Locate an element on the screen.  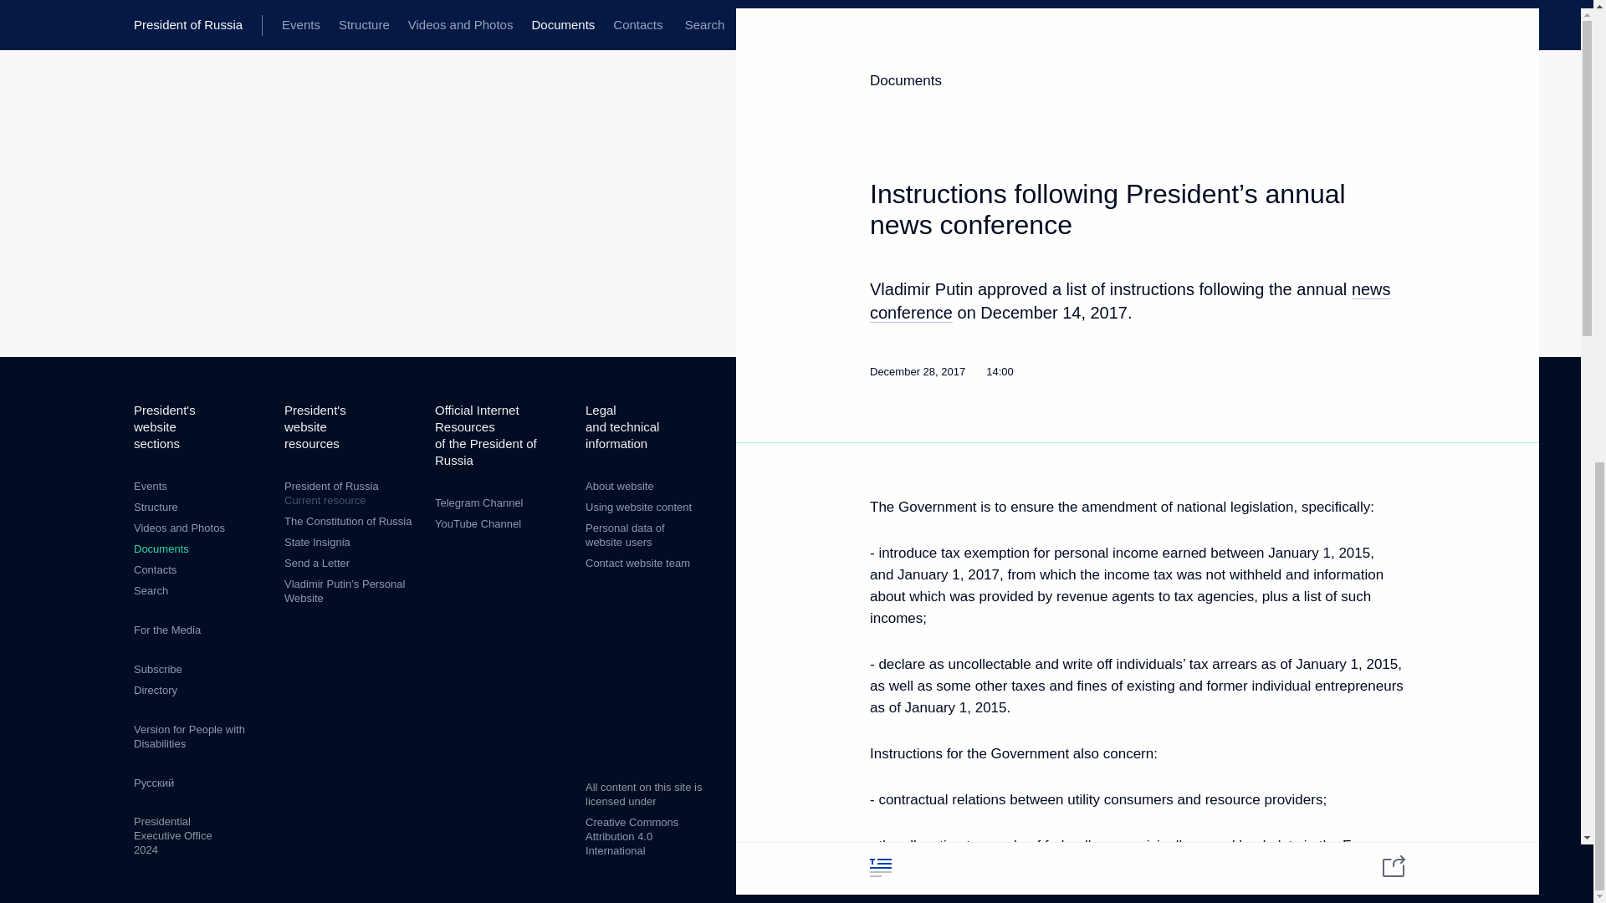
Directory is located at coordinates (155, 689).